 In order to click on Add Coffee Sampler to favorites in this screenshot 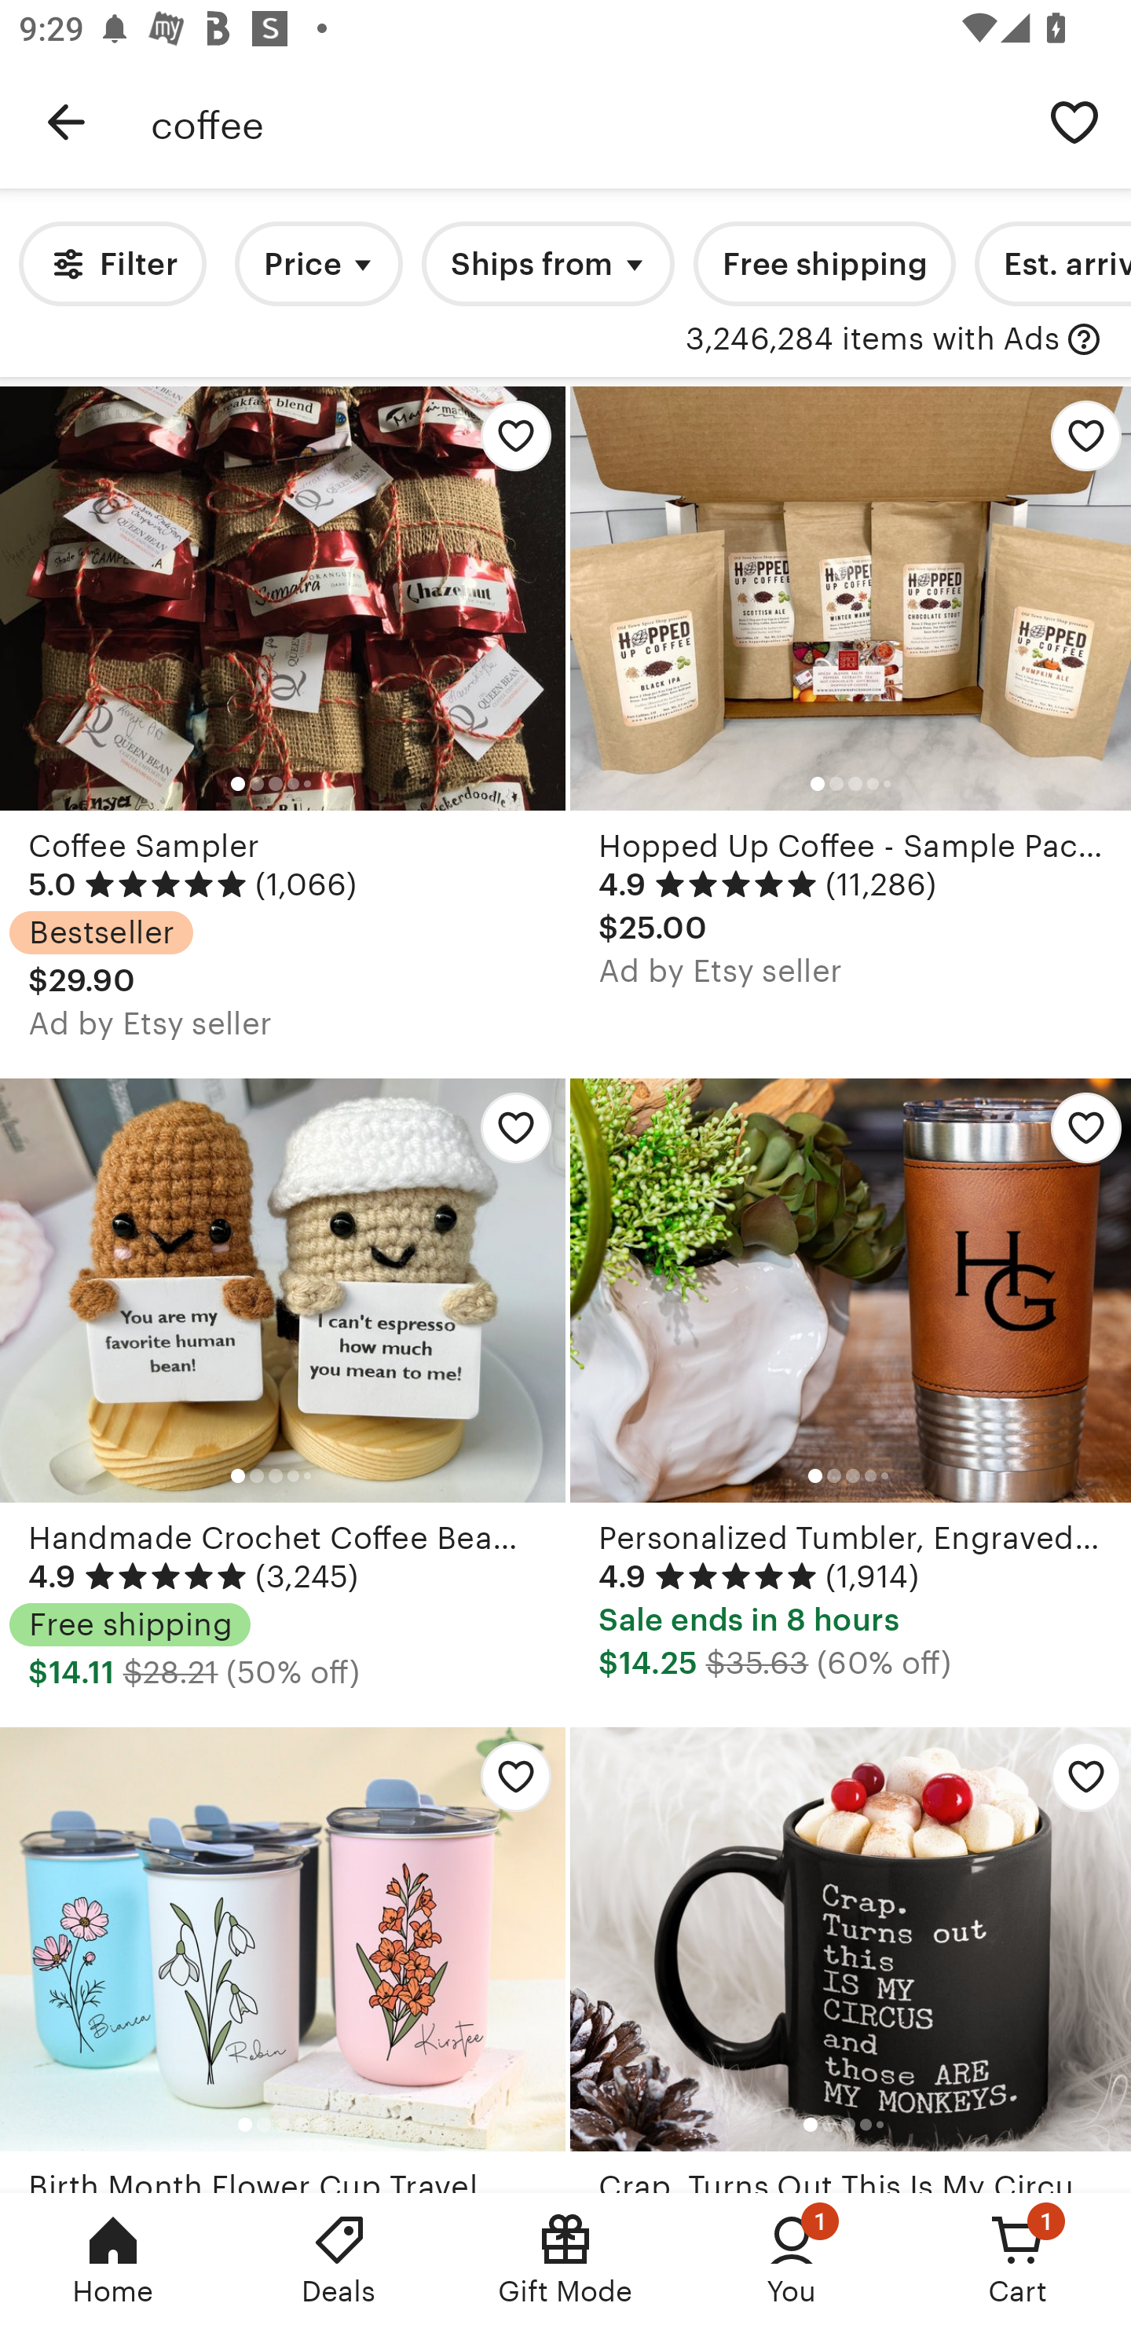, I will do `click(509, 443)`.